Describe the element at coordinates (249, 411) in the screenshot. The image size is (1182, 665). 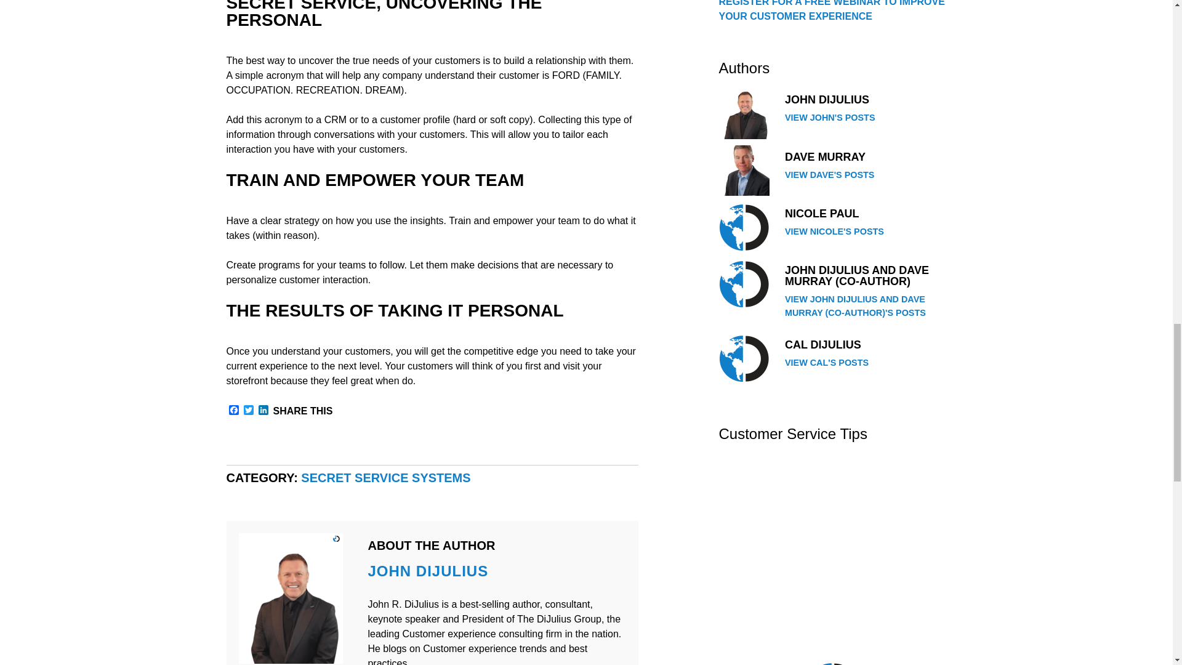
I see `TWITTER` at that location.